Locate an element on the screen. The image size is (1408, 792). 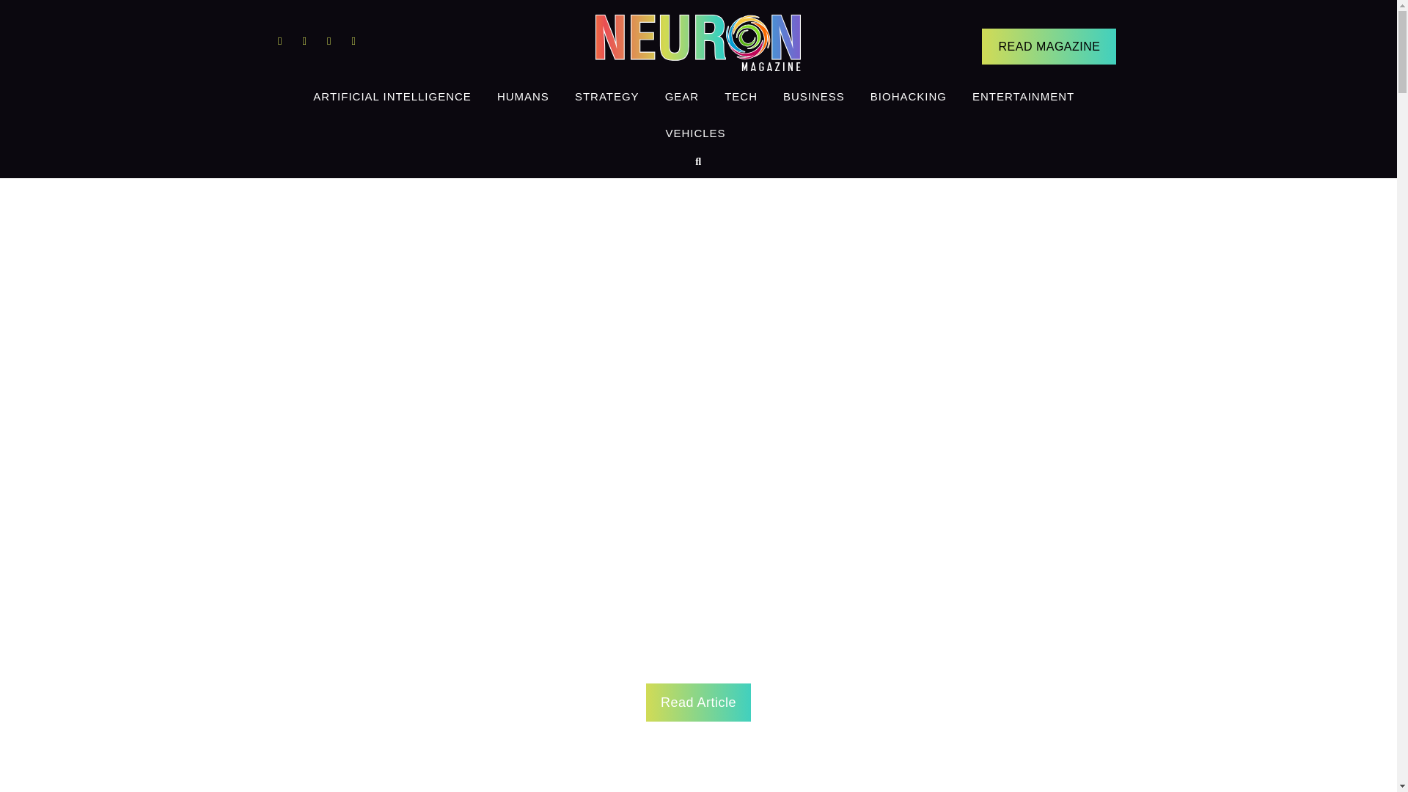
STRATEGY is located at coordinates (607, 96).